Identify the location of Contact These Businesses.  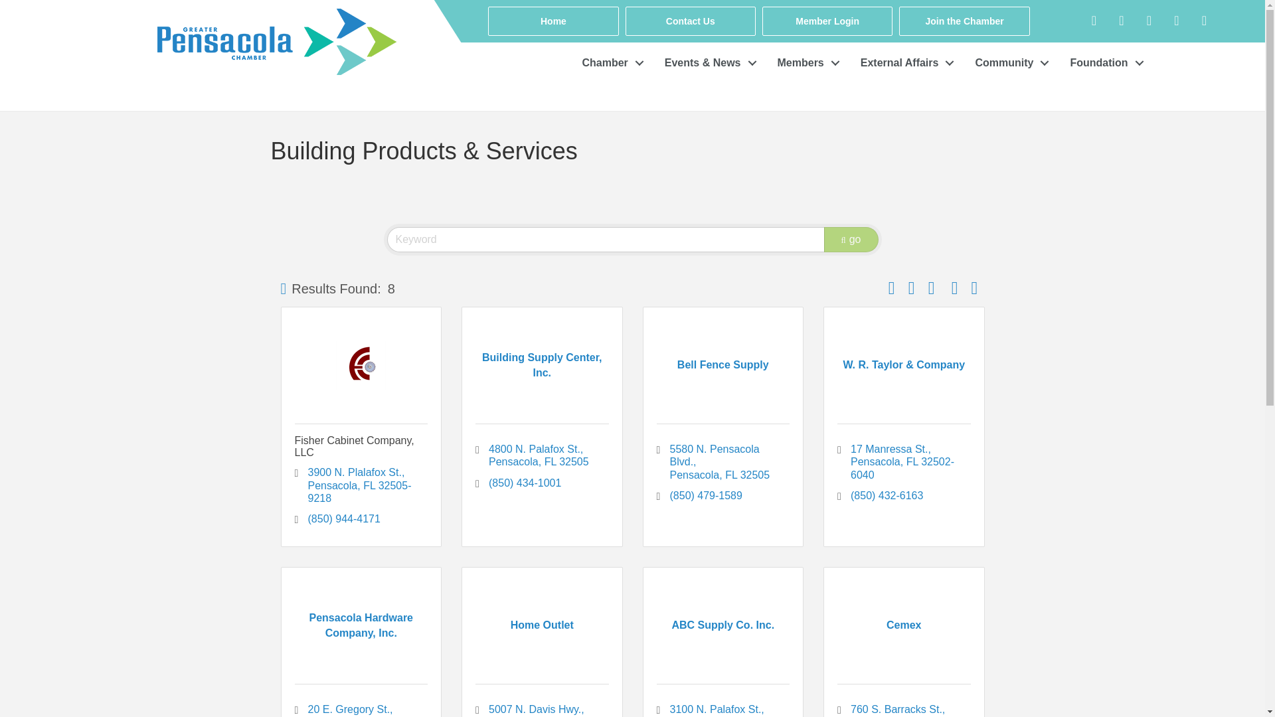
(975, 287).